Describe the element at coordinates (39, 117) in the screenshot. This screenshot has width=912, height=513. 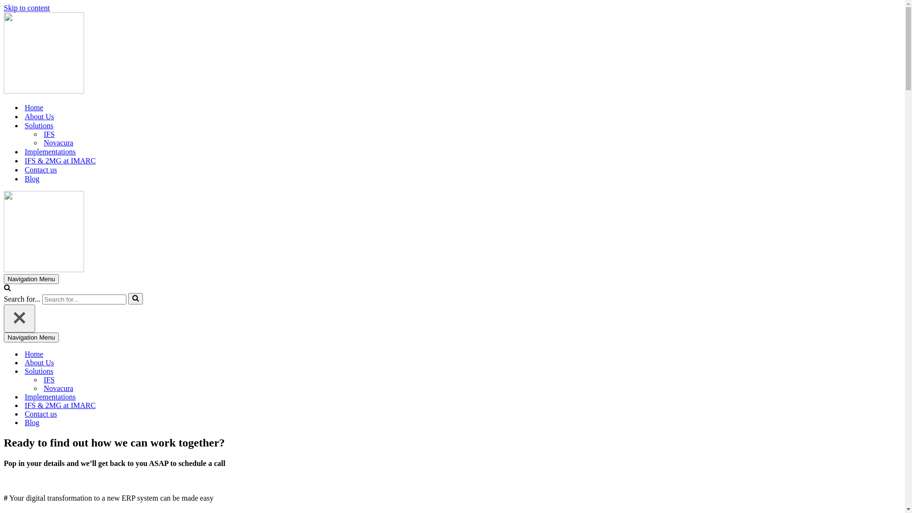
I see `About Us` at that location.